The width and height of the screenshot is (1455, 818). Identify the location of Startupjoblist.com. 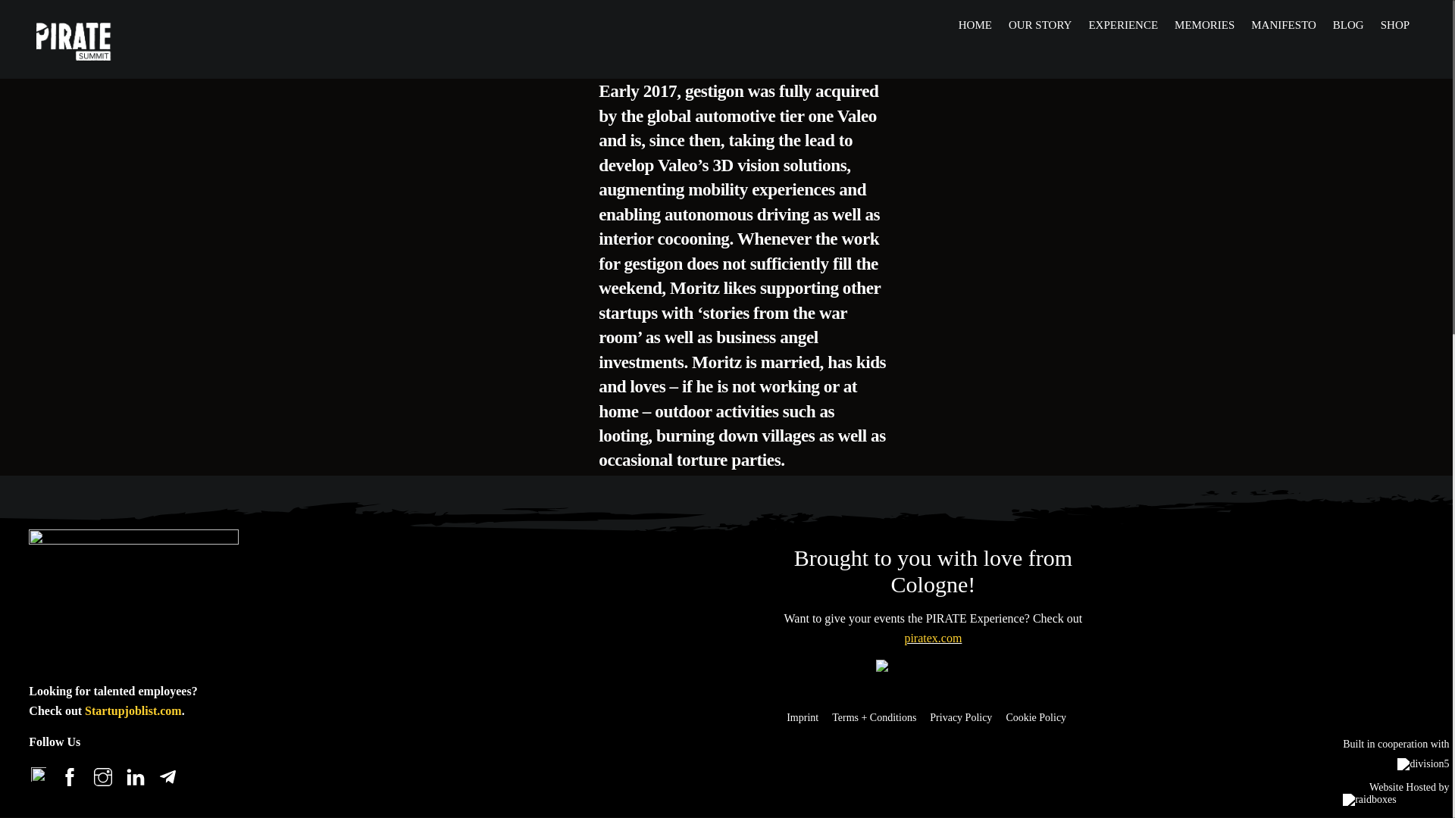
(133, 710).